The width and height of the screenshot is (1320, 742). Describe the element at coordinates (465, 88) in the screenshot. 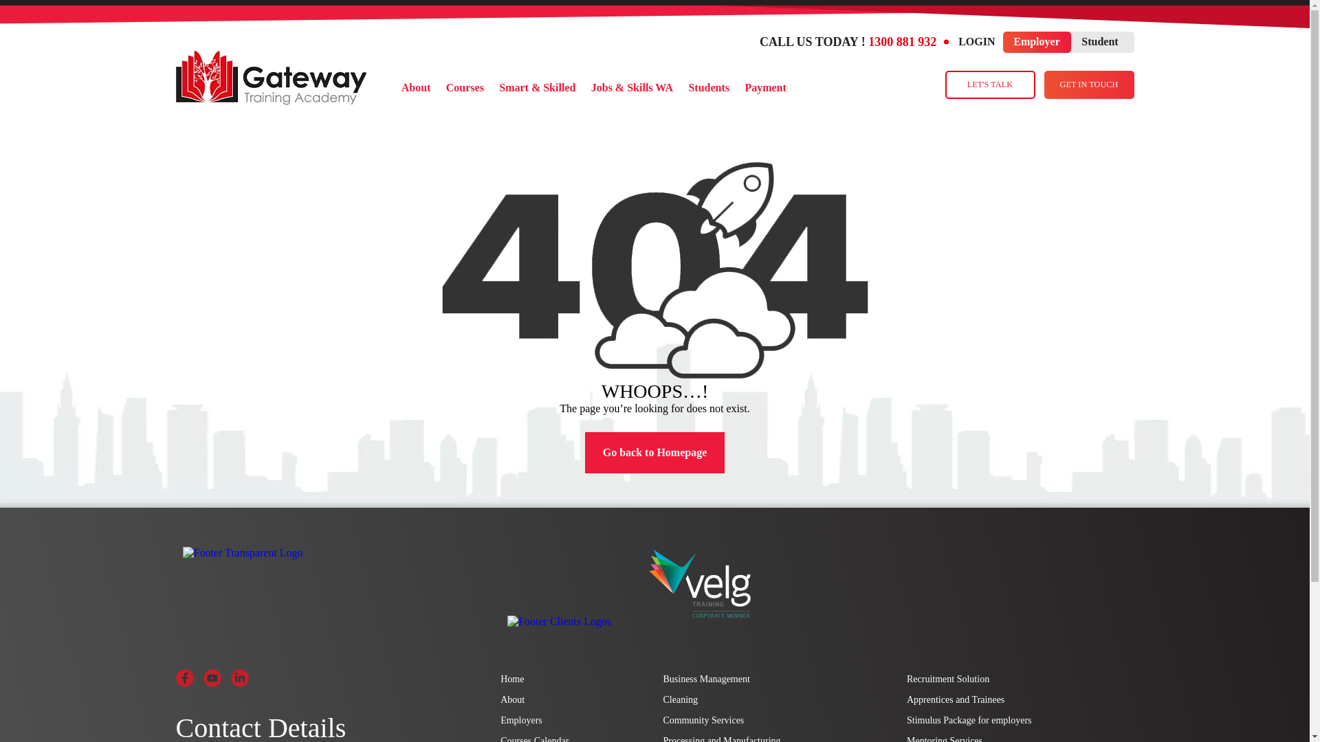

I see `Courses` at that location.